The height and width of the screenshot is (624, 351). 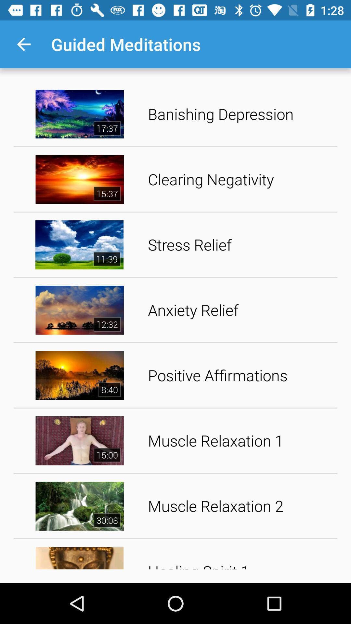 What do you see at coordinates (80, 245) in the screenshot?
I see `select the image left to the stress relief text` at bounding box center [80, 245].